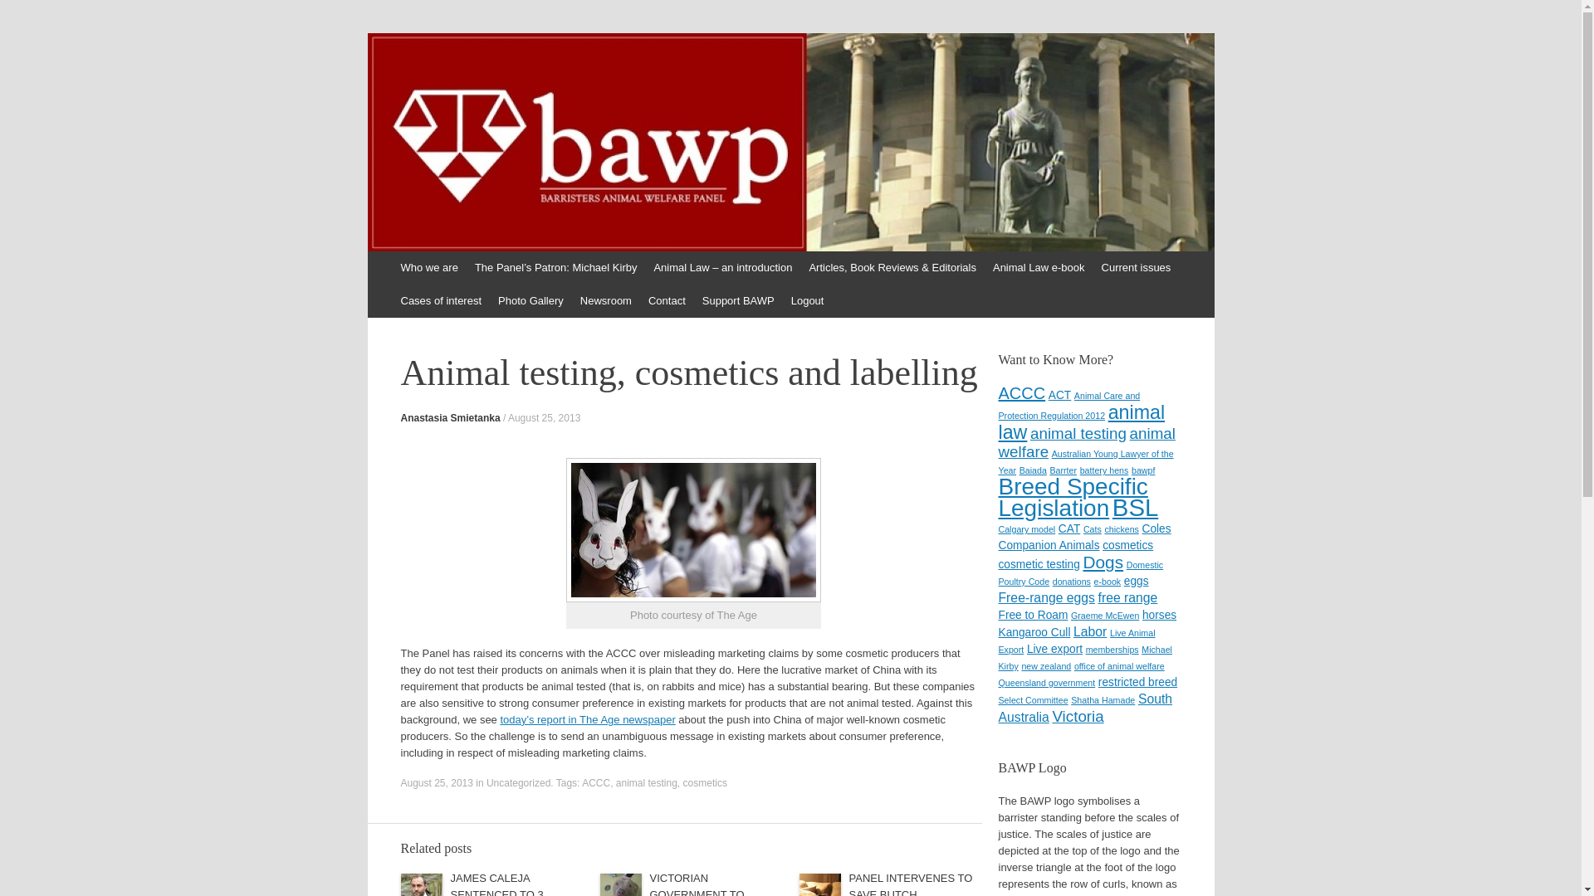 The width and height of the screenshot is (1594, 896). Describe the element at coordinates (1157, 529) in the screenshot. I see `Coles` at that location.